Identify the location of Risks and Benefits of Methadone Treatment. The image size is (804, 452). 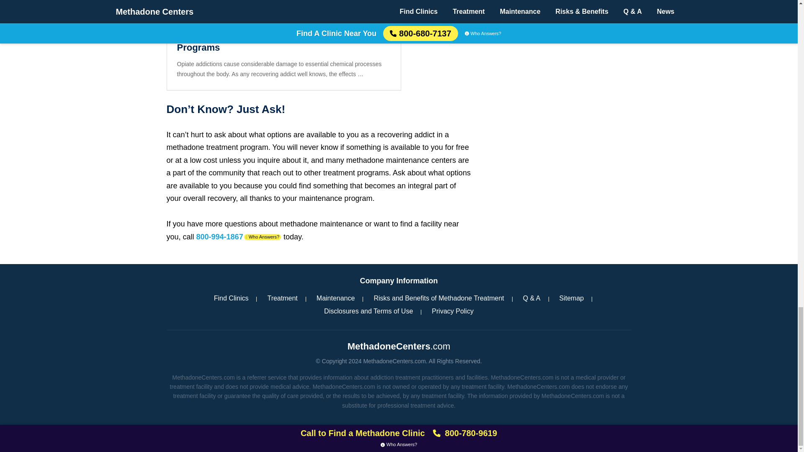
(438, 298).